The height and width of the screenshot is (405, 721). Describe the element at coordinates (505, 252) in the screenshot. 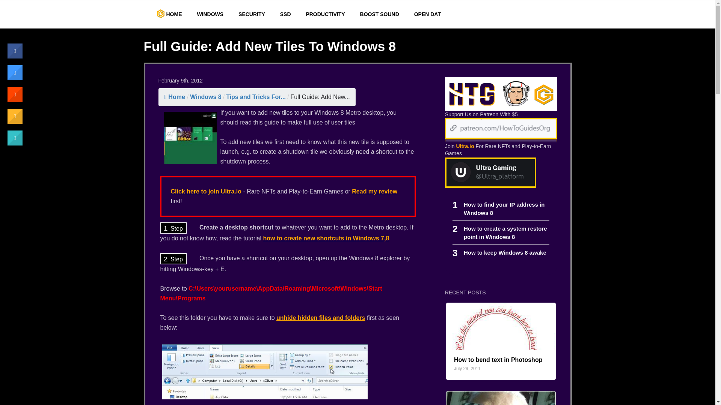

I see `Full Guide: Add New Tiles To Windows 8` at that location.